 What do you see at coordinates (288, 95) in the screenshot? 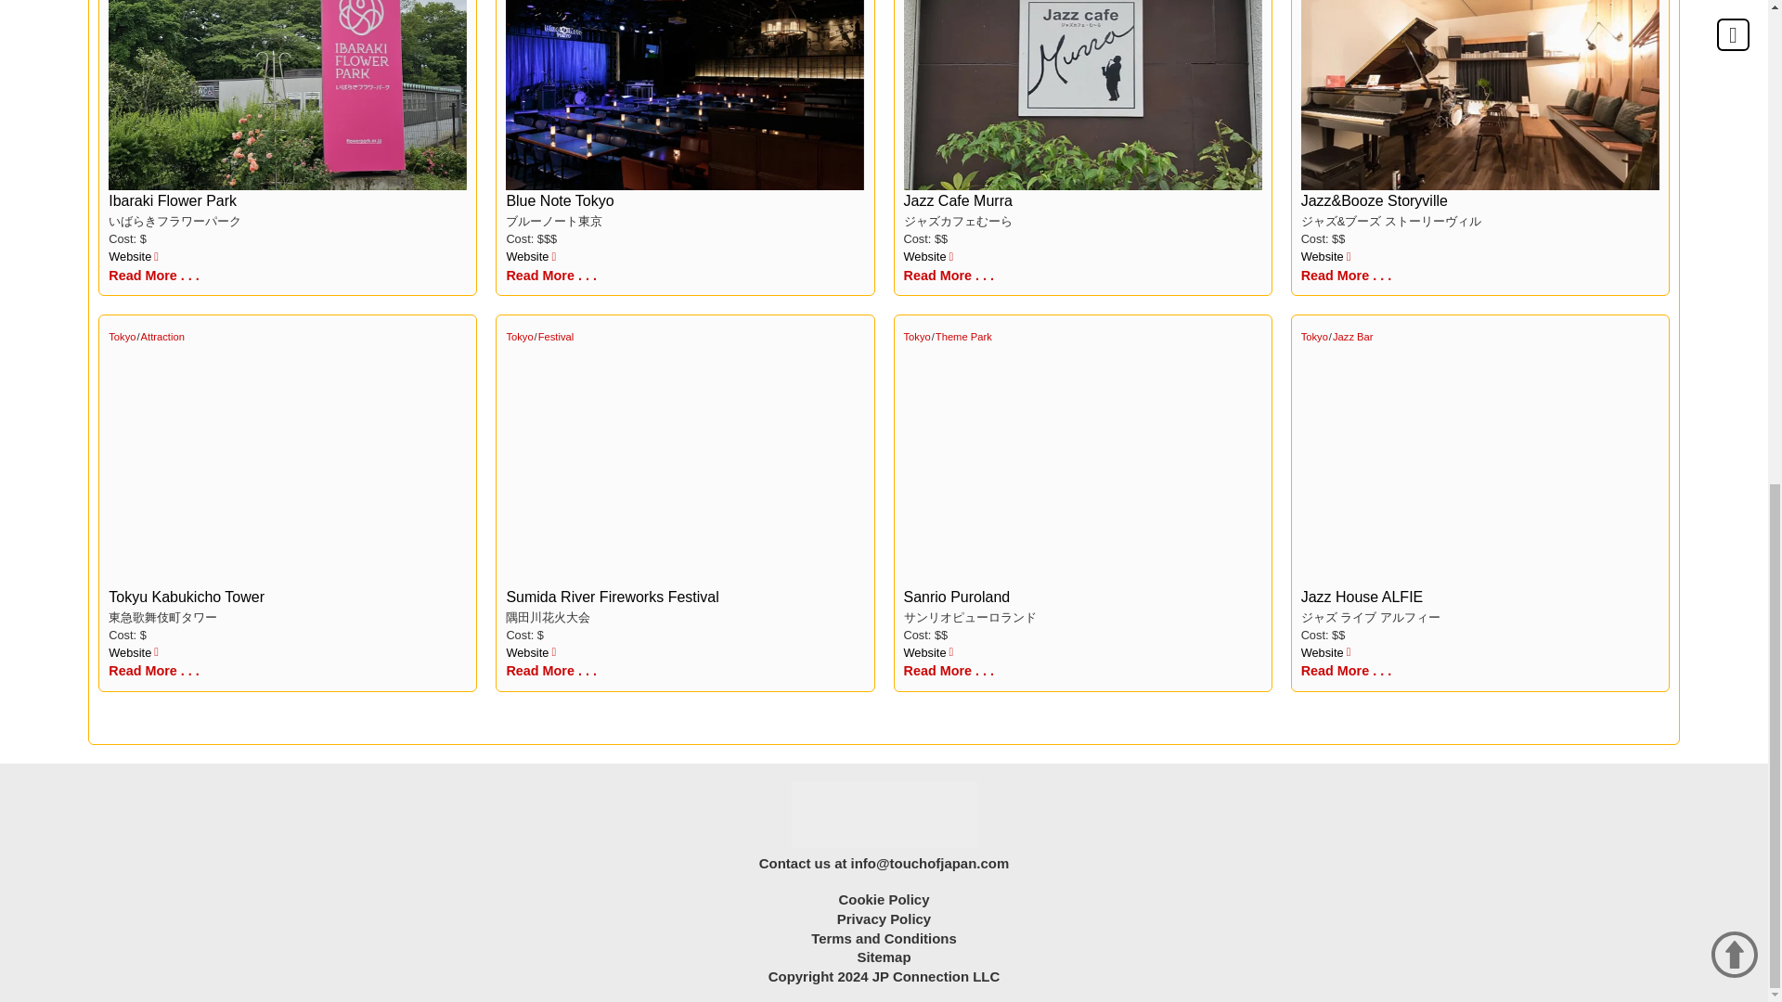
I see `Ibaraki Flower Park` at bounding box center [288, 95].